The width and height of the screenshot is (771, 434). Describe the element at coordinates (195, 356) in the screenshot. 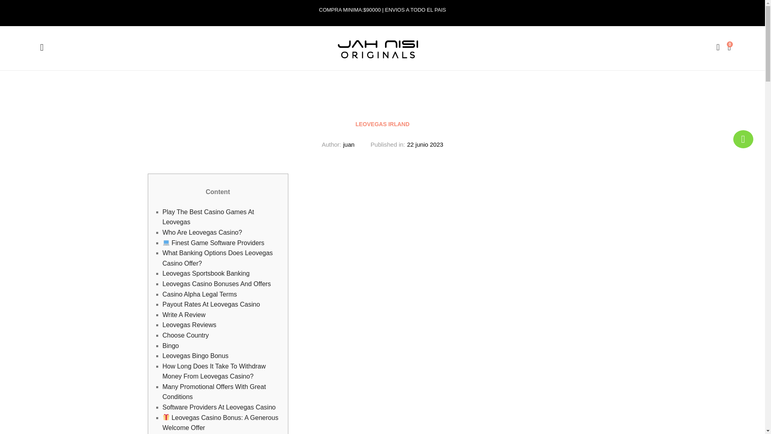

I see `Leovegas Bingo Bonus` at that location.